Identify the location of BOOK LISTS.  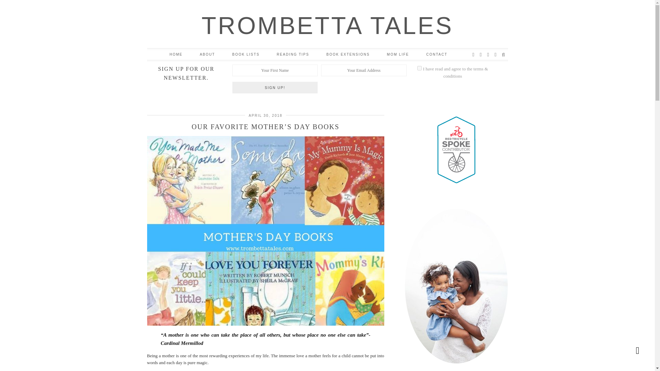
(245, 55).